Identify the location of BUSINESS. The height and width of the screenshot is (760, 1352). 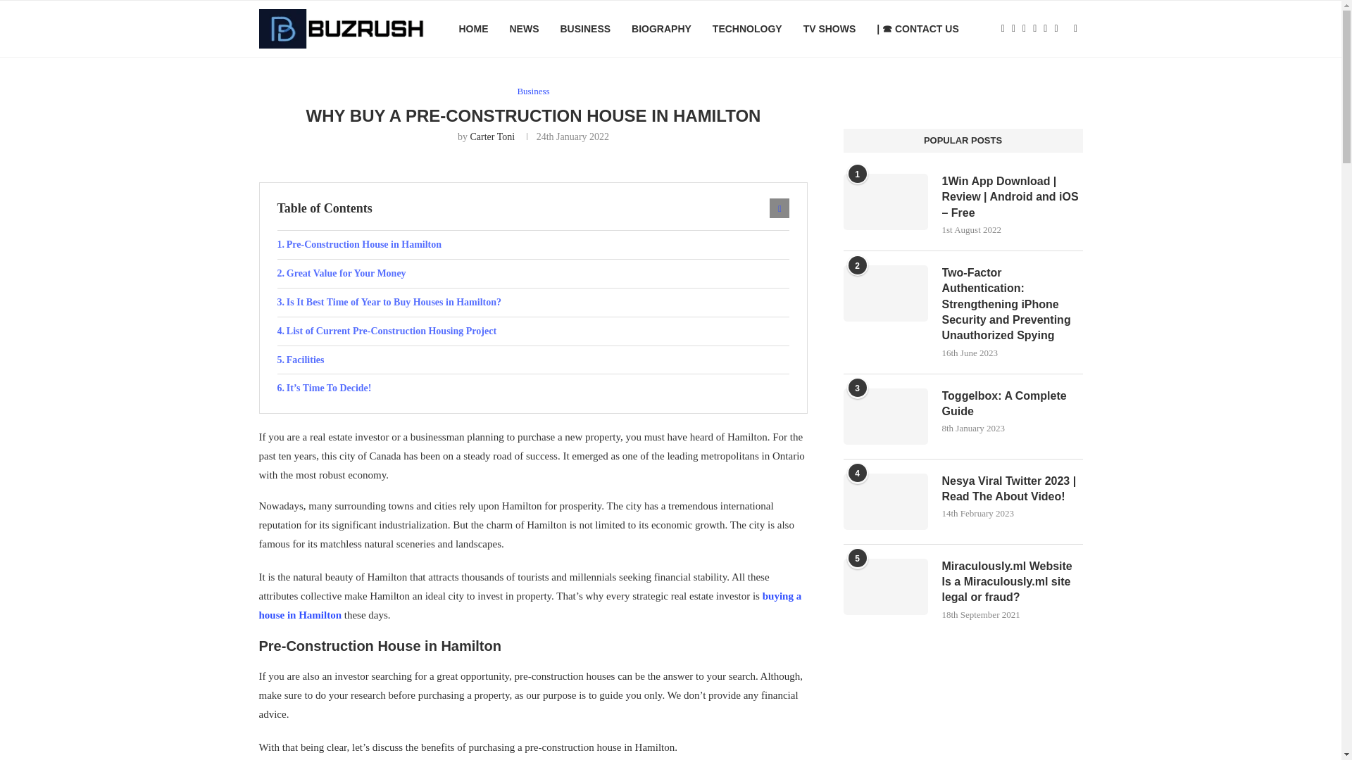
(584, 29).